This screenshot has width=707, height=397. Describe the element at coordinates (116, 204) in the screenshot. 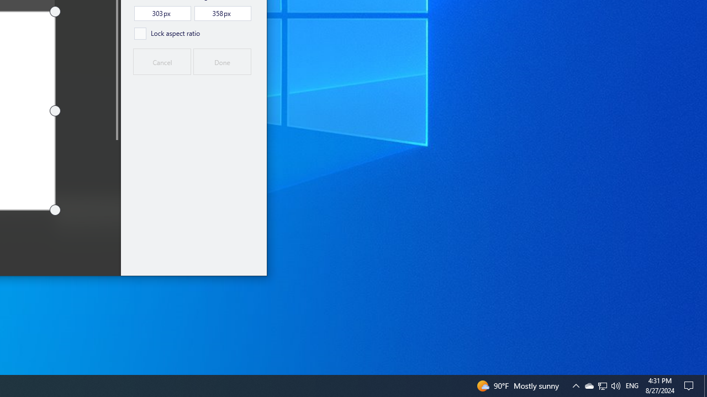

I see `Vertical Large Increase` at that location.